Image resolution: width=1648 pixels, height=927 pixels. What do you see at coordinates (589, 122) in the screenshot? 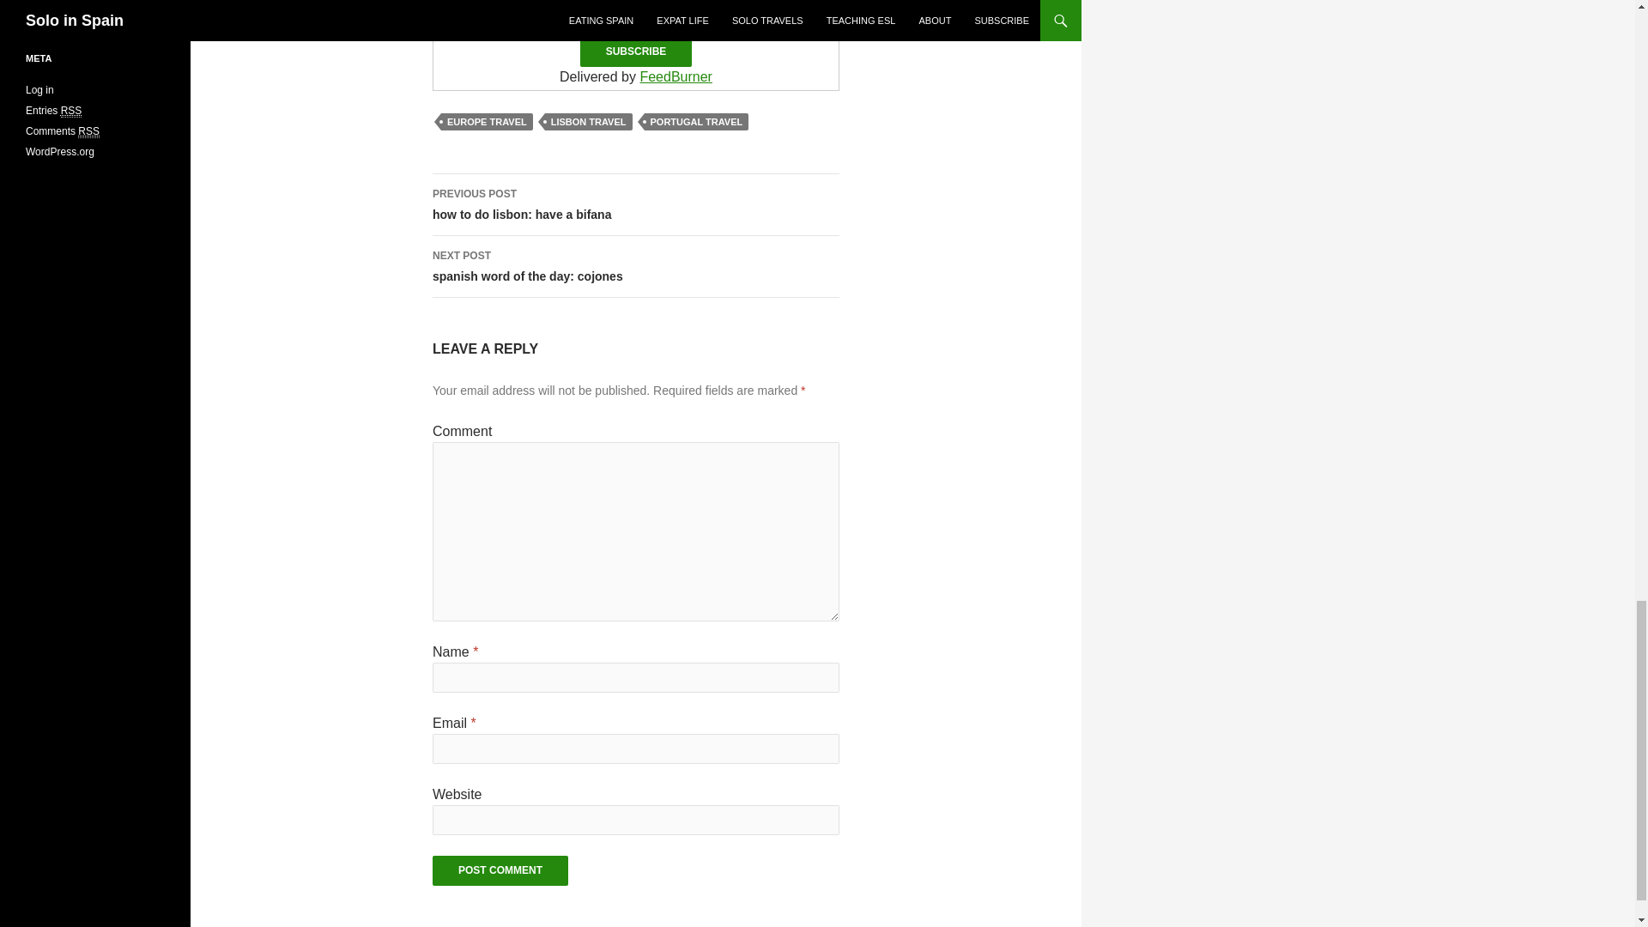
I see `Really Simple Syndication` at bounding box center [589, 122].